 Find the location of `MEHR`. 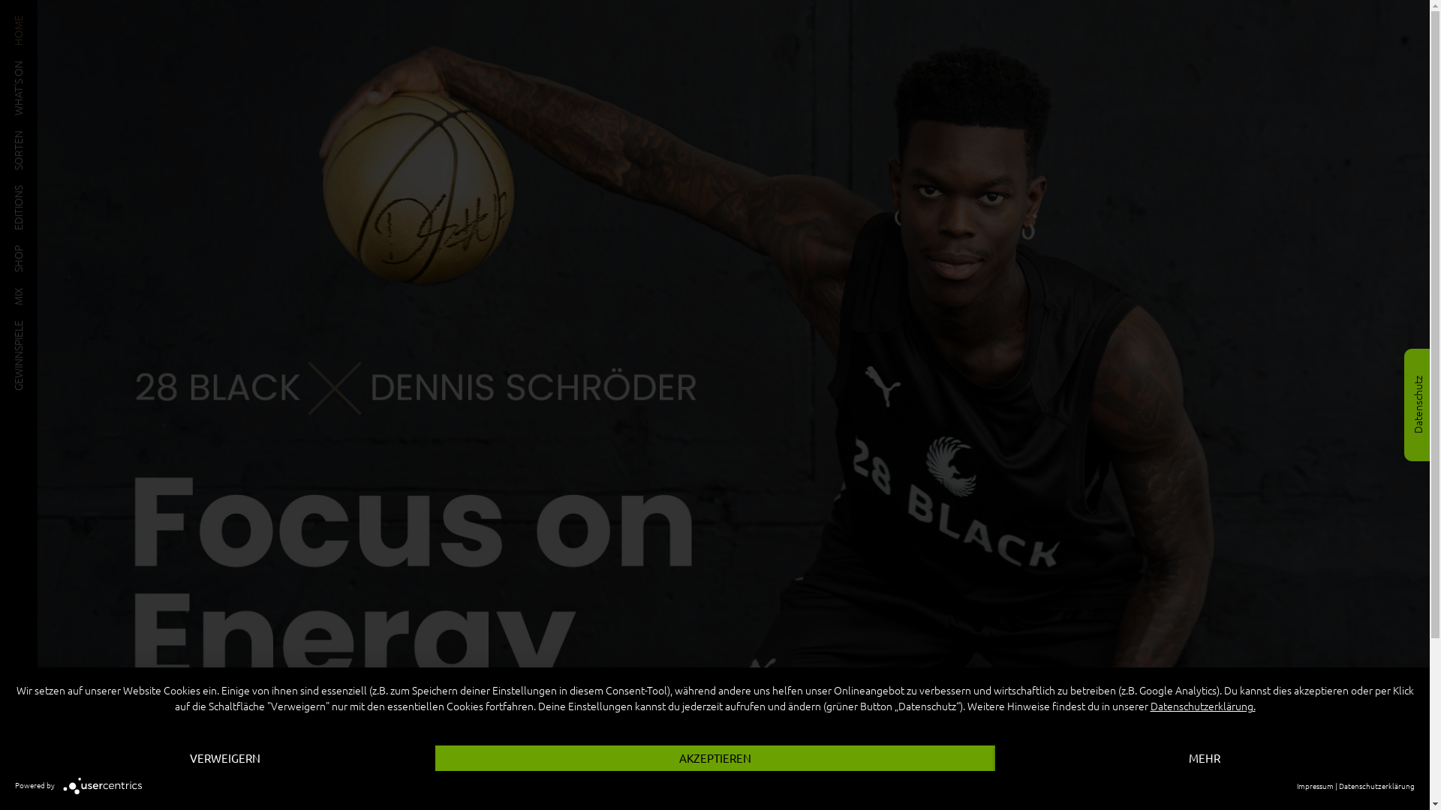

MEHR is located at coordinates (1205, 759).